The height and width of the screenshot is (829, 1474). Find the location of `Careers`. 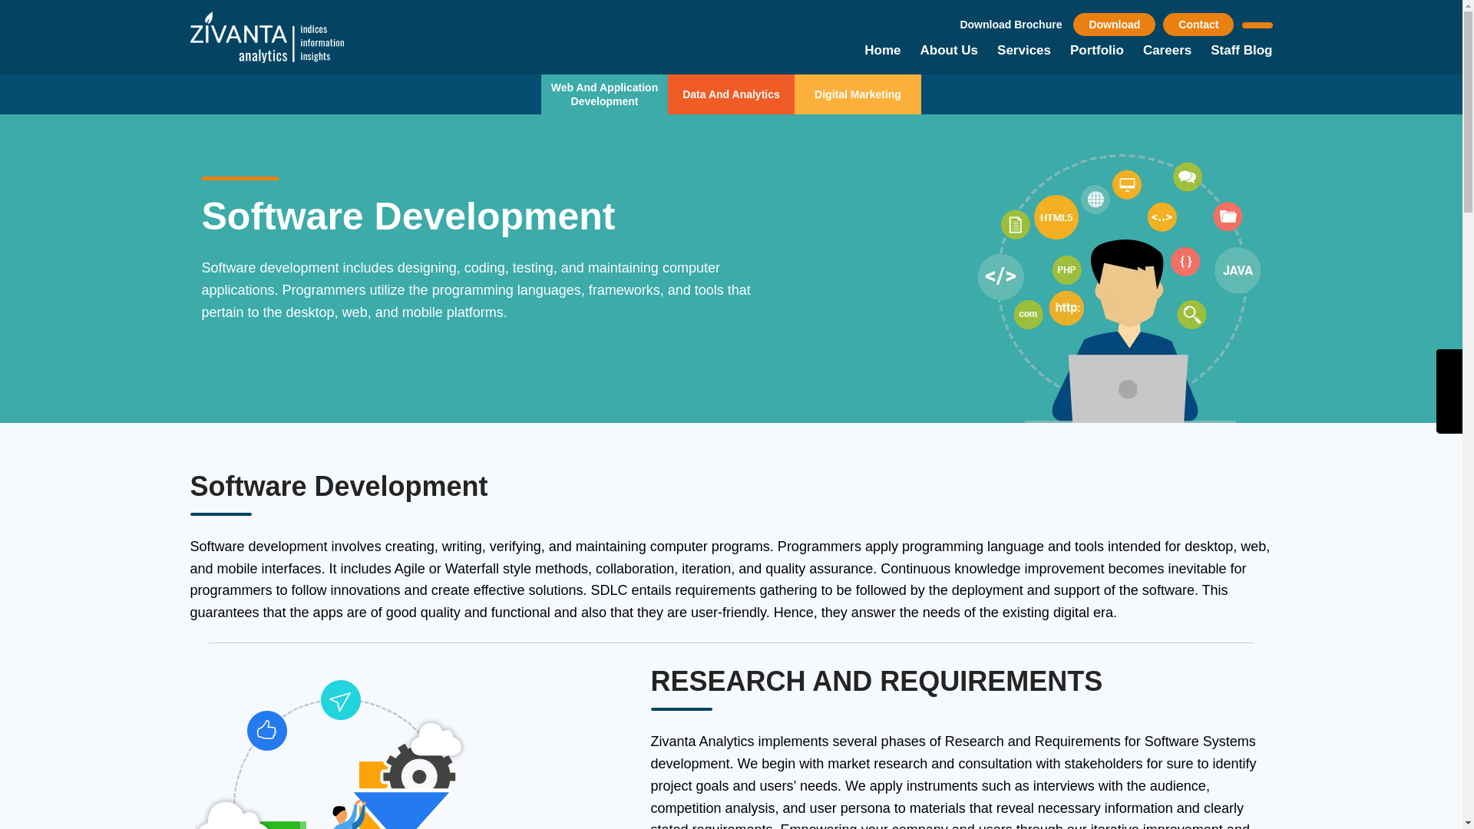

Careers is located at coordinates (1167, 49).